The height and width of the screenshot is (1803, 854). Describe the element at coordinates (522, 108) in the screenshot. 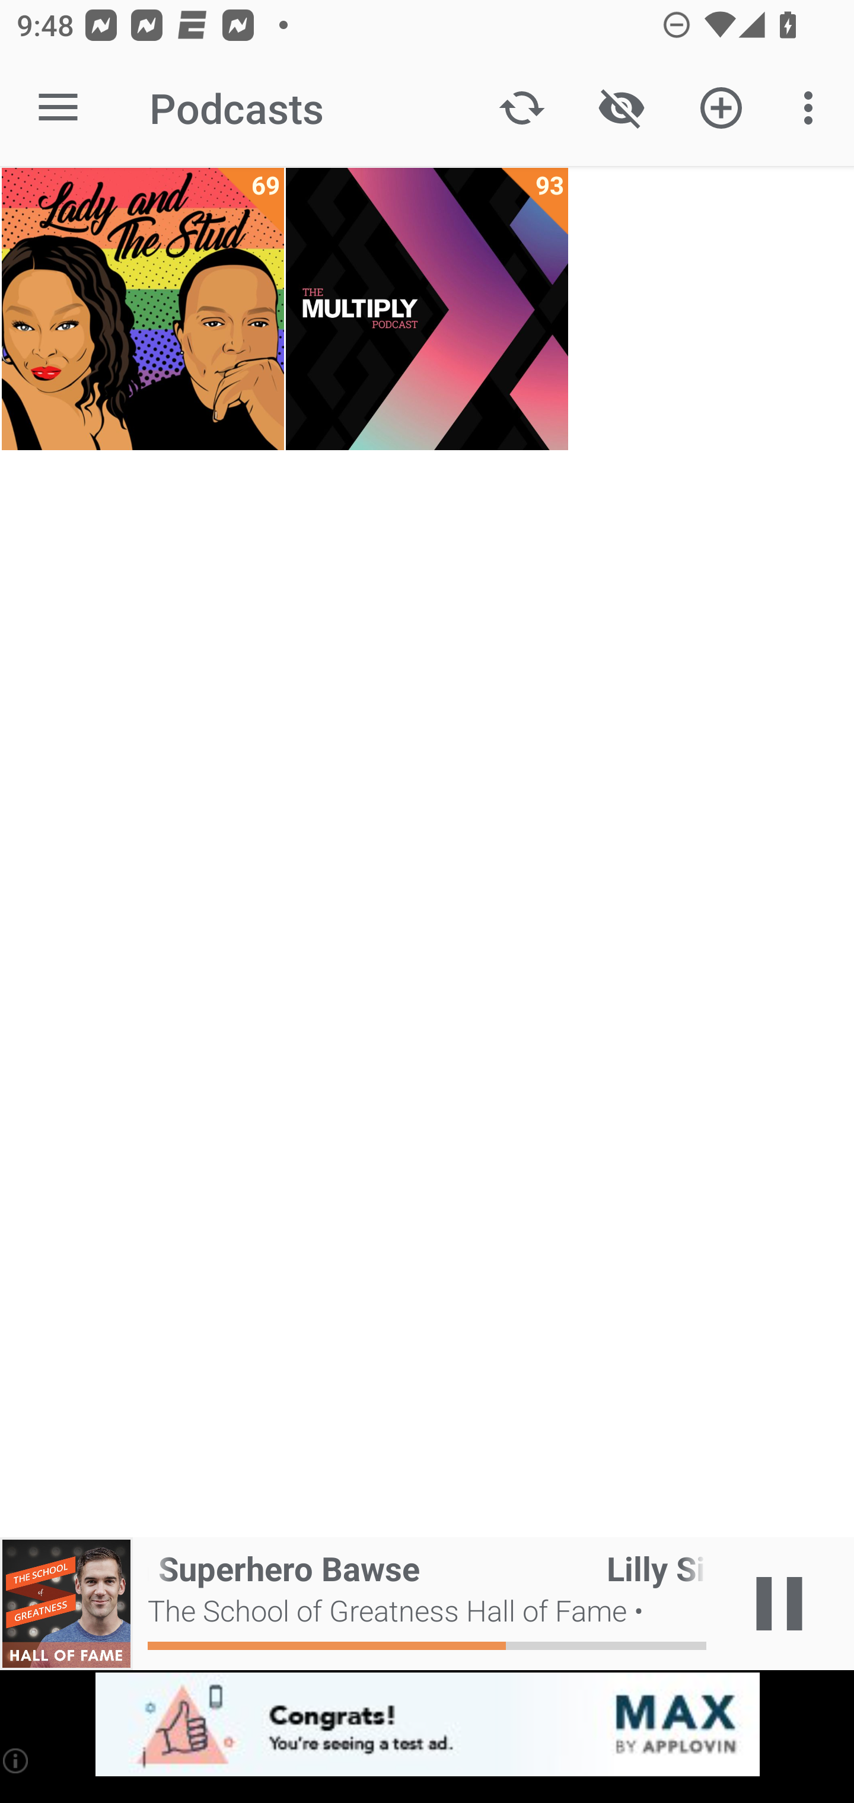

I see `Update` at that location.